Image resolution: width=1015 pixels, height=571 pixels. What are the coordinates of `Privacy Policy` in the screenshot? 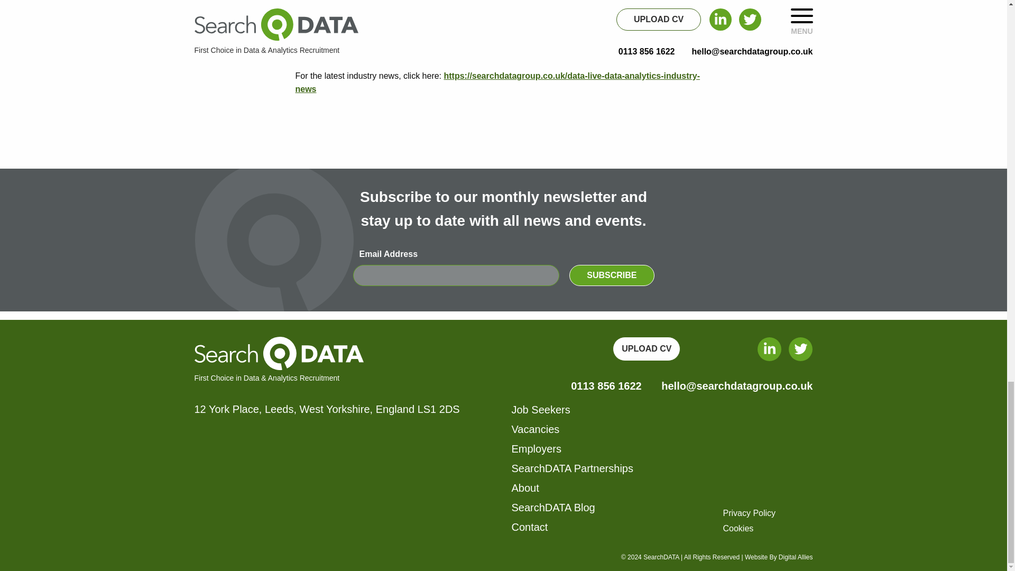 It's located at (750, 513).